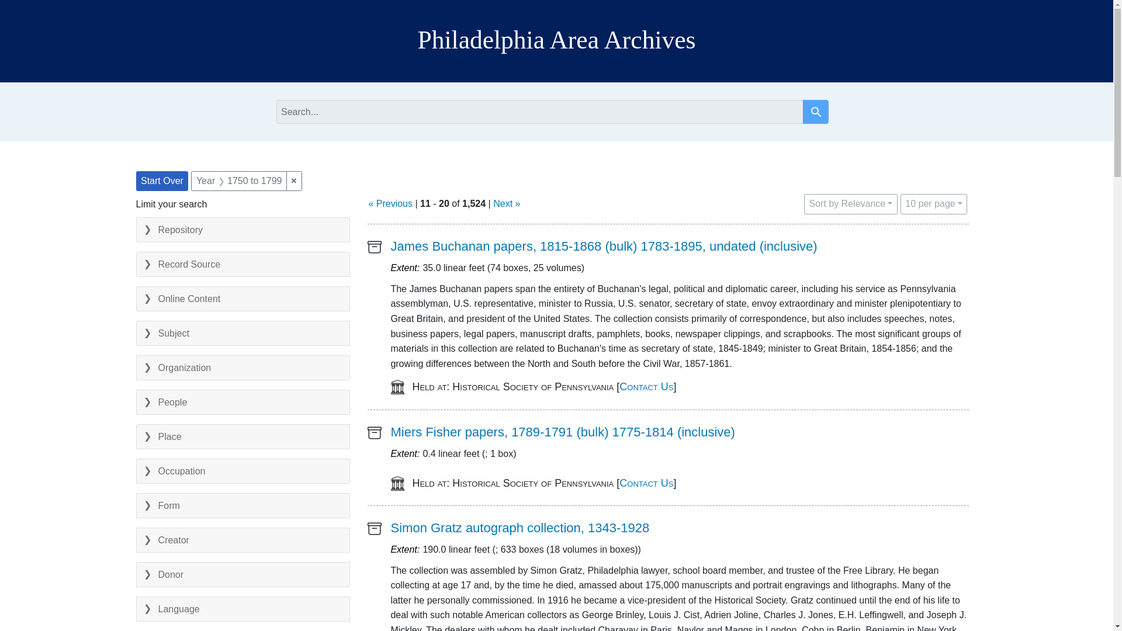 The height and width of the screenshot is (631, 1122). What do you see at coordinates (934, 204) in the screenshot?
I see `Simon Gratz autograph collection, 1343-1928` at bounding box center [934, 204].